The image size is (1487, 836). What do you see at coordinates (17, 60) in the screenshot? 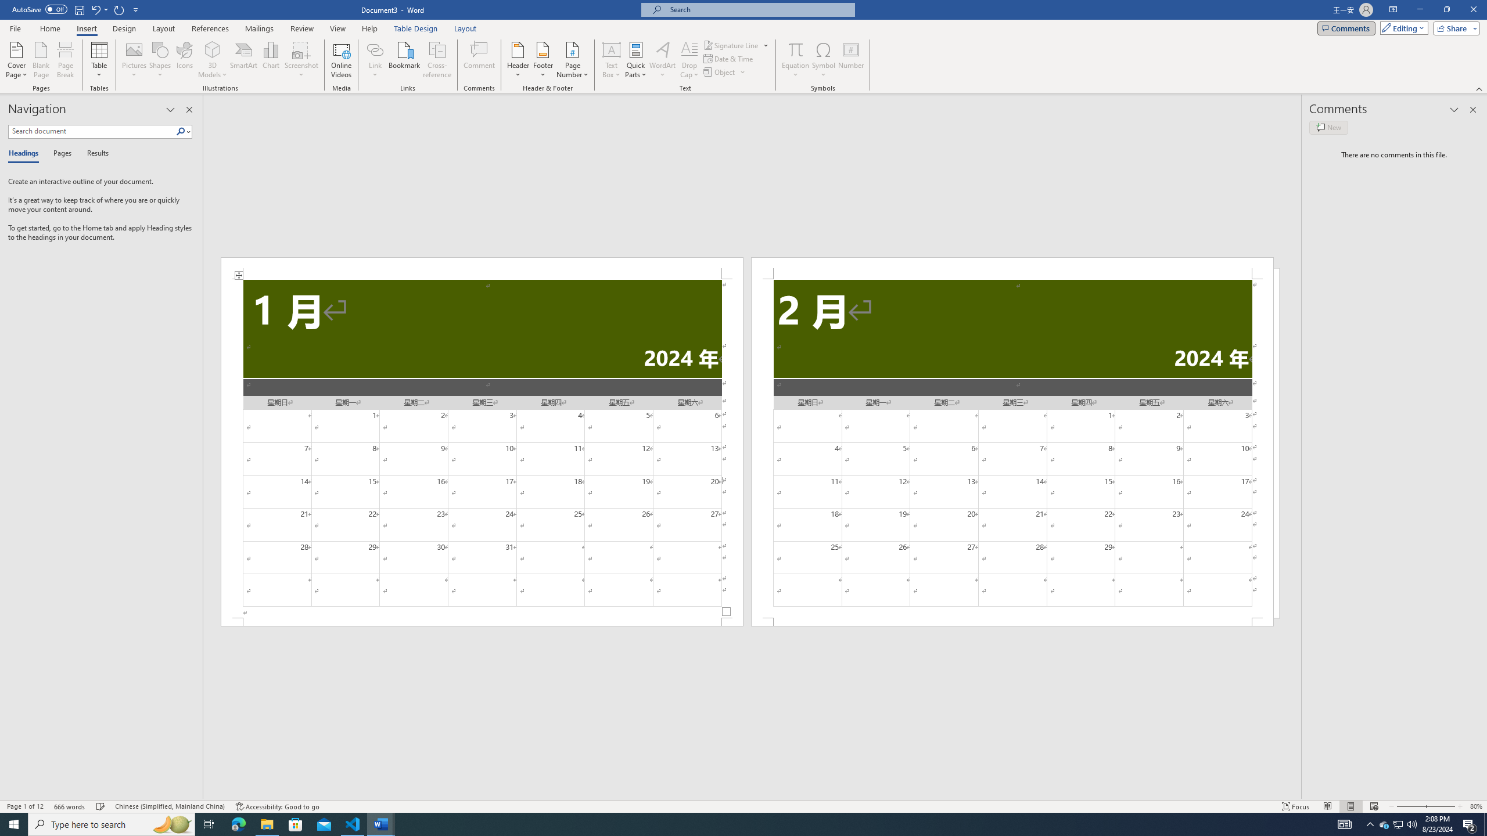
I see `Cover Page` at bounding box center [17, 60].